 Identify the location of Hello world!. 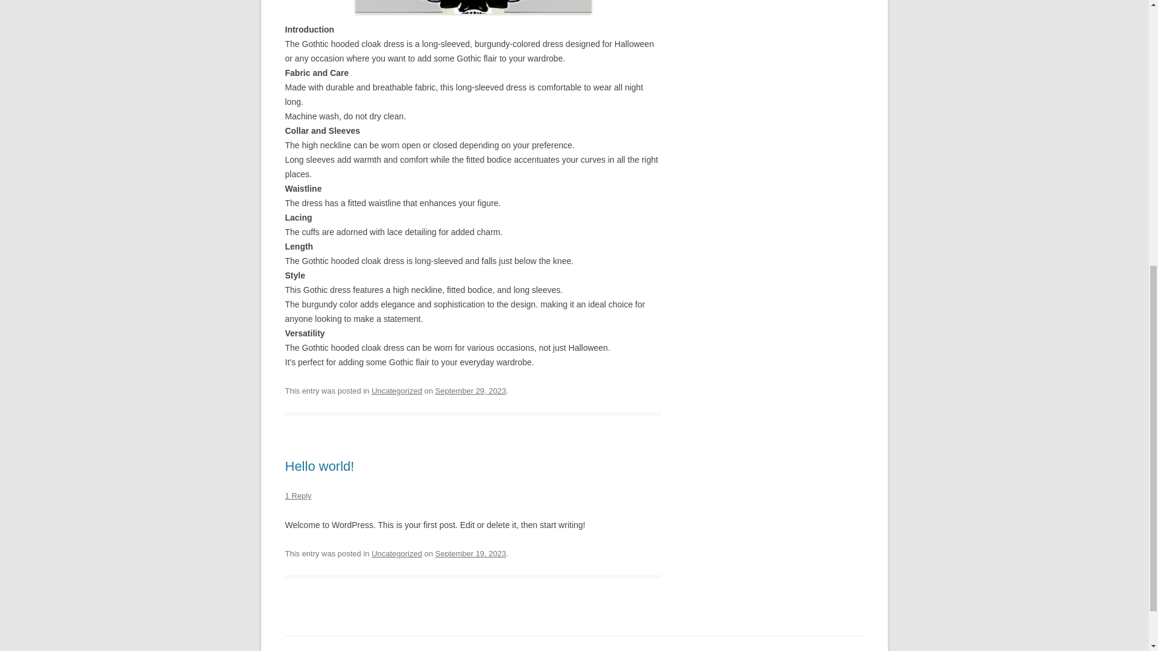
(320, 467).